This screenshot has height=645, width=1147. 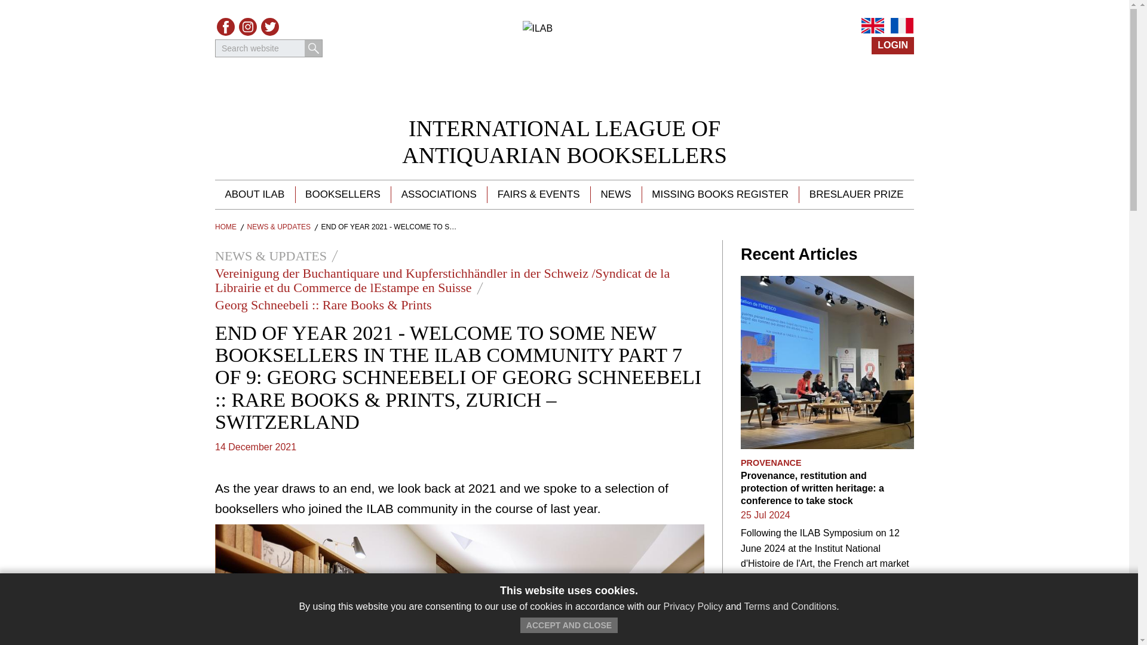 I want to click on Return to ILAB main site, so click(x=226, y=226).